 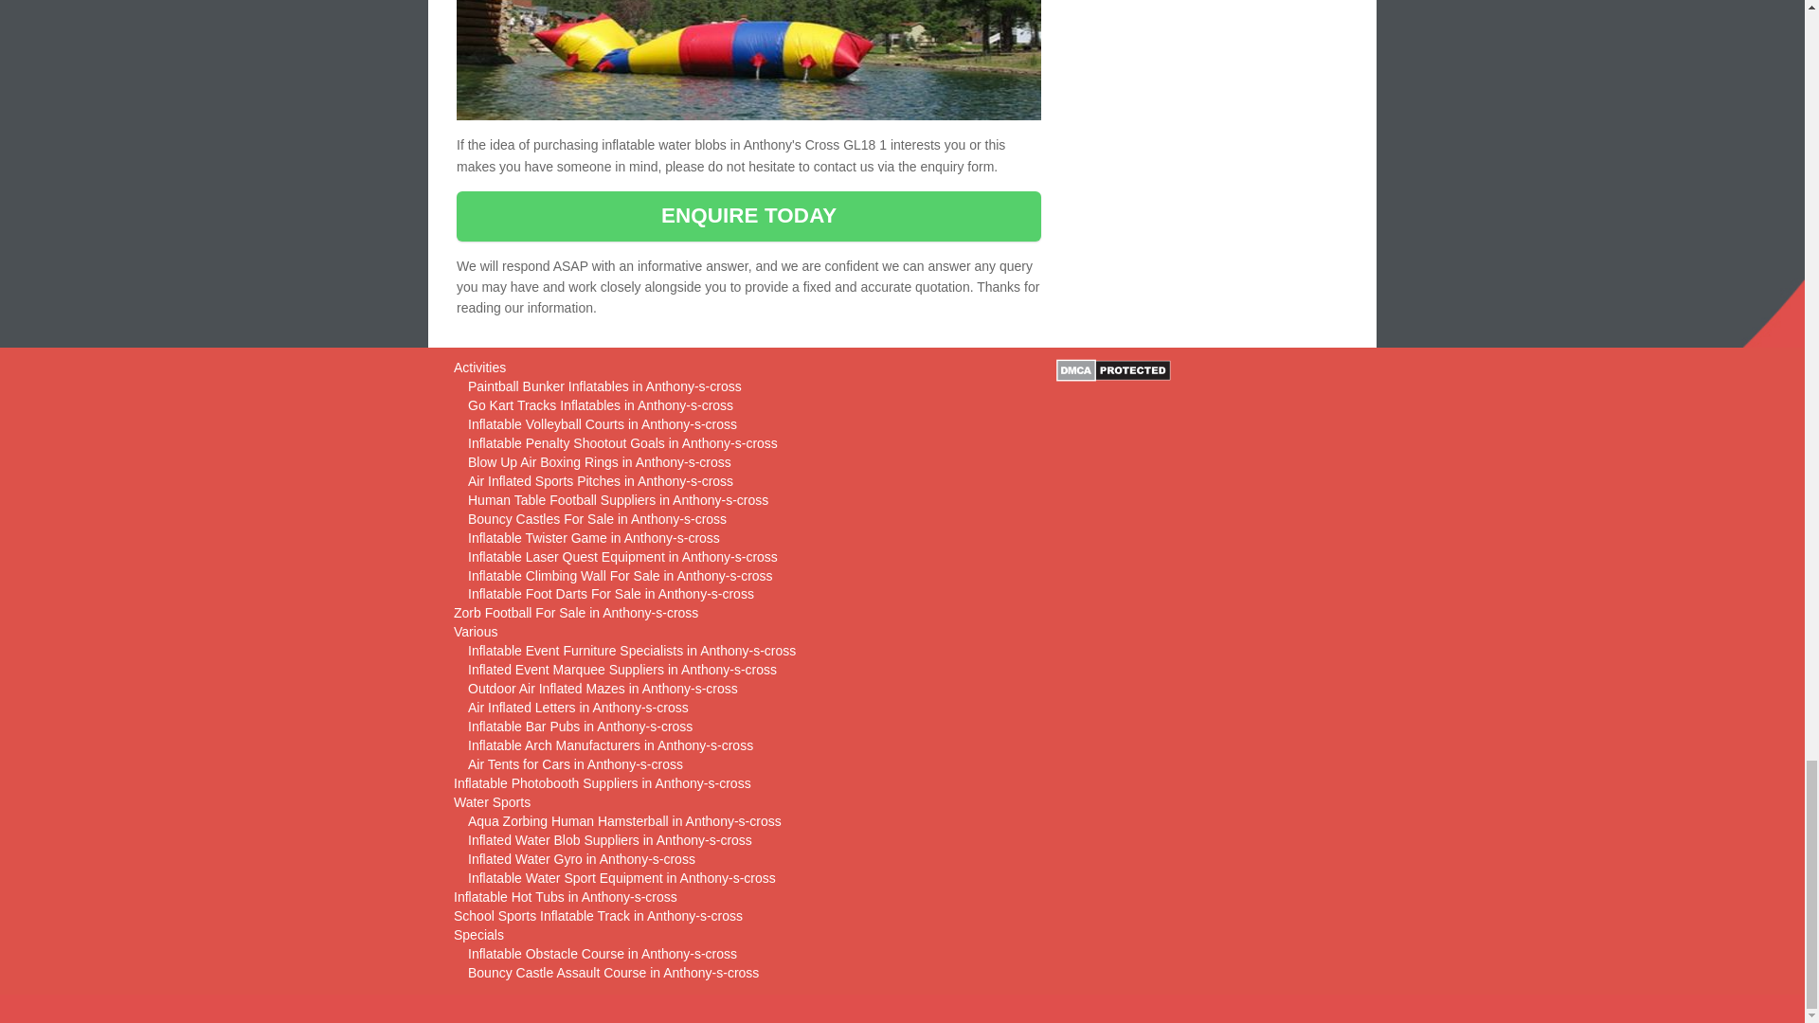 I want to click on Water Blob, so click(x=748, y=61).